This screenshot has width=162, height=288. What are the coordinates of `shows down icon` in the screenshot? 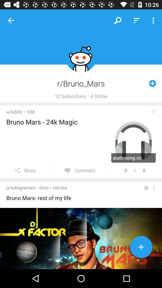 It's located at (144, 170).